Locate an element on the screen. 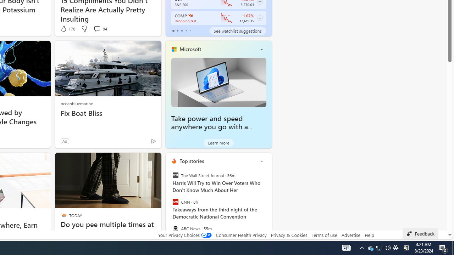  tab-0 is located at coordinates (173, 30).